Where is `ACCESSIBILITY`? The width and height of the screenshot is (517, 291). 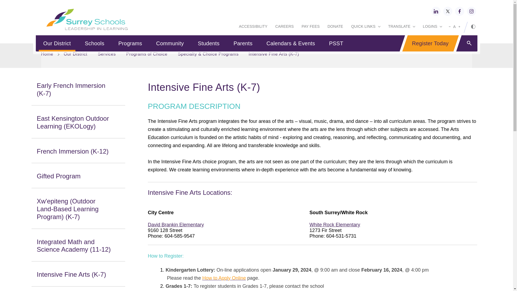
ACCESSIBILITY is located at coordinates (253, 27).